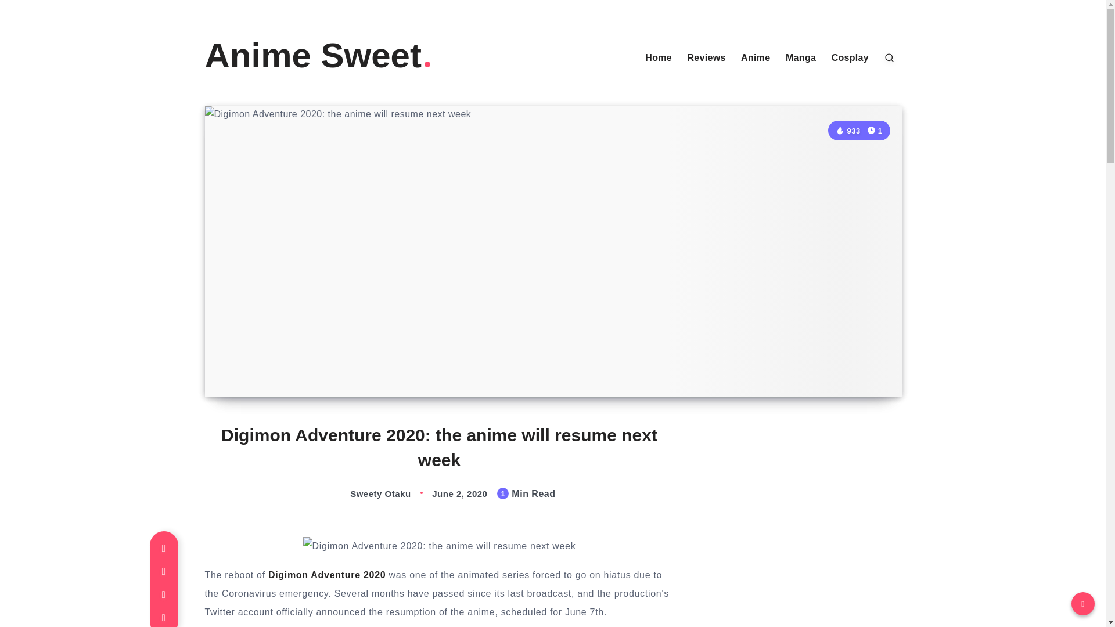  I want to click on Digimon Adventure 2020: the anime will resume next week, so click(440, 546).